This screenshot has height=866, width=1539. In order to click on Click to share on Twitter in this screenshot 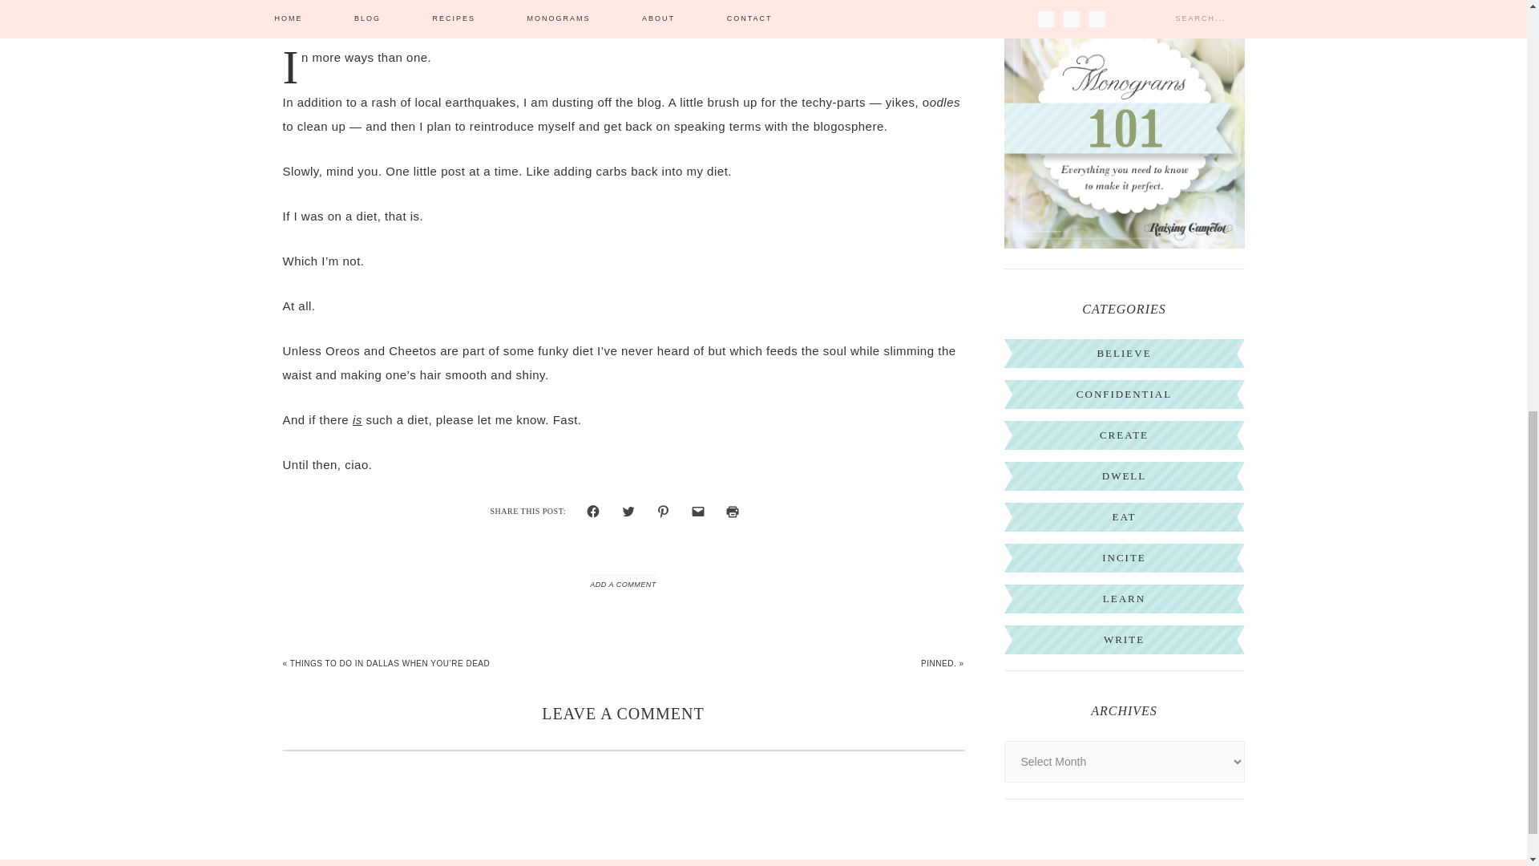, I will do `click(628, 512)`.